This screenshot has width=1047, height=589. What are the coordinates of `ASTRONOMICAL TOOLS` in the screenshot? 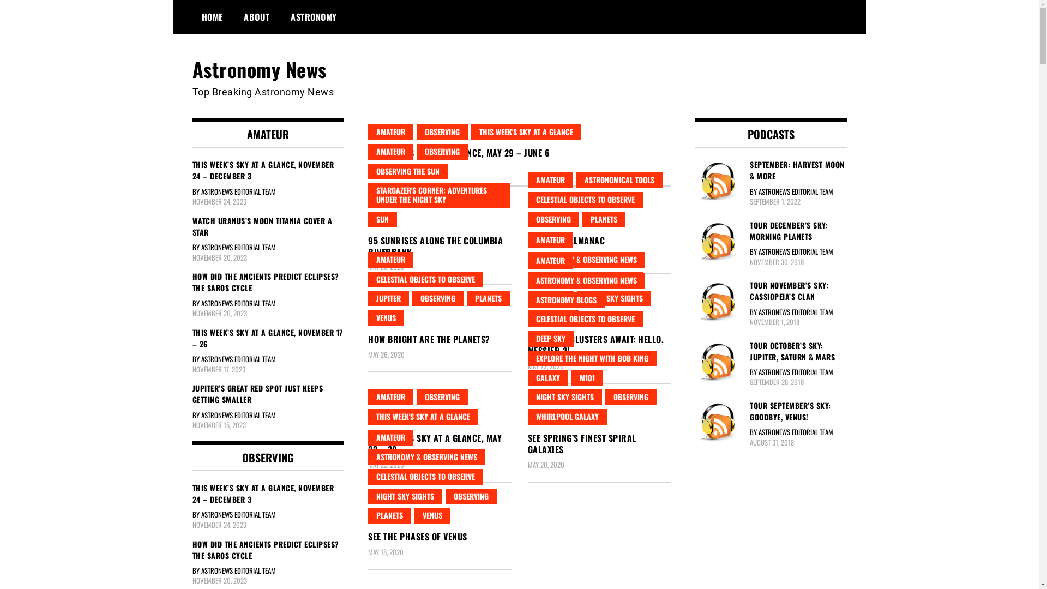 It's located at (619, 180).